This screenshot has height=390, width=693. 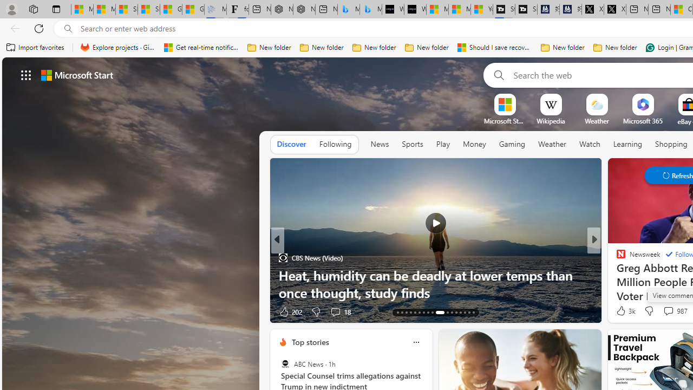 What do you see at coordinates (415, 10) in the screenshot?
I see `What's the best AI voice generator? - voice.ai` at bounding box center [415, 10].